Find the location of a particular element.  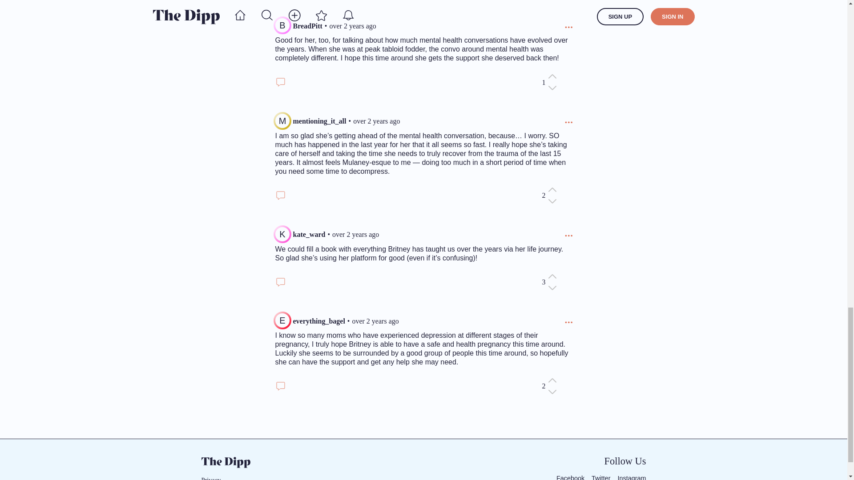

B is located at coordinates (282, 25).